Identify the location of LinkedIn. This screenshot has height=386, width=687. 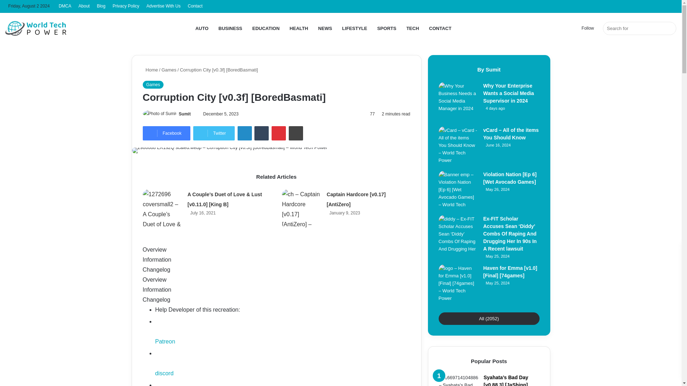
(245, 133).